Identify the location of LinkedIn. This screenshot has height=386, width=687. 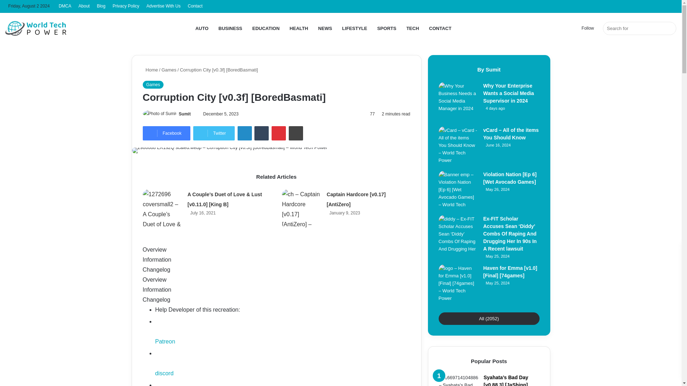
(245, 133).